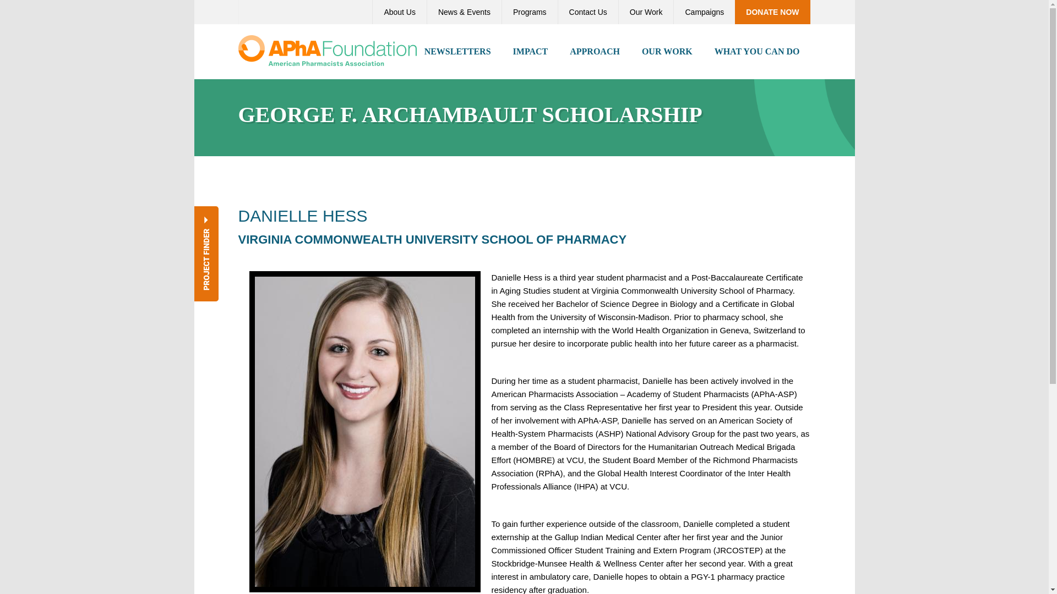 Image resolution: width=1057 pixels, height=594 pixels. What do you see at coordinates (667, 52) in the screenshot?
I see `OUR WORK` at bounding box center [667, 52].